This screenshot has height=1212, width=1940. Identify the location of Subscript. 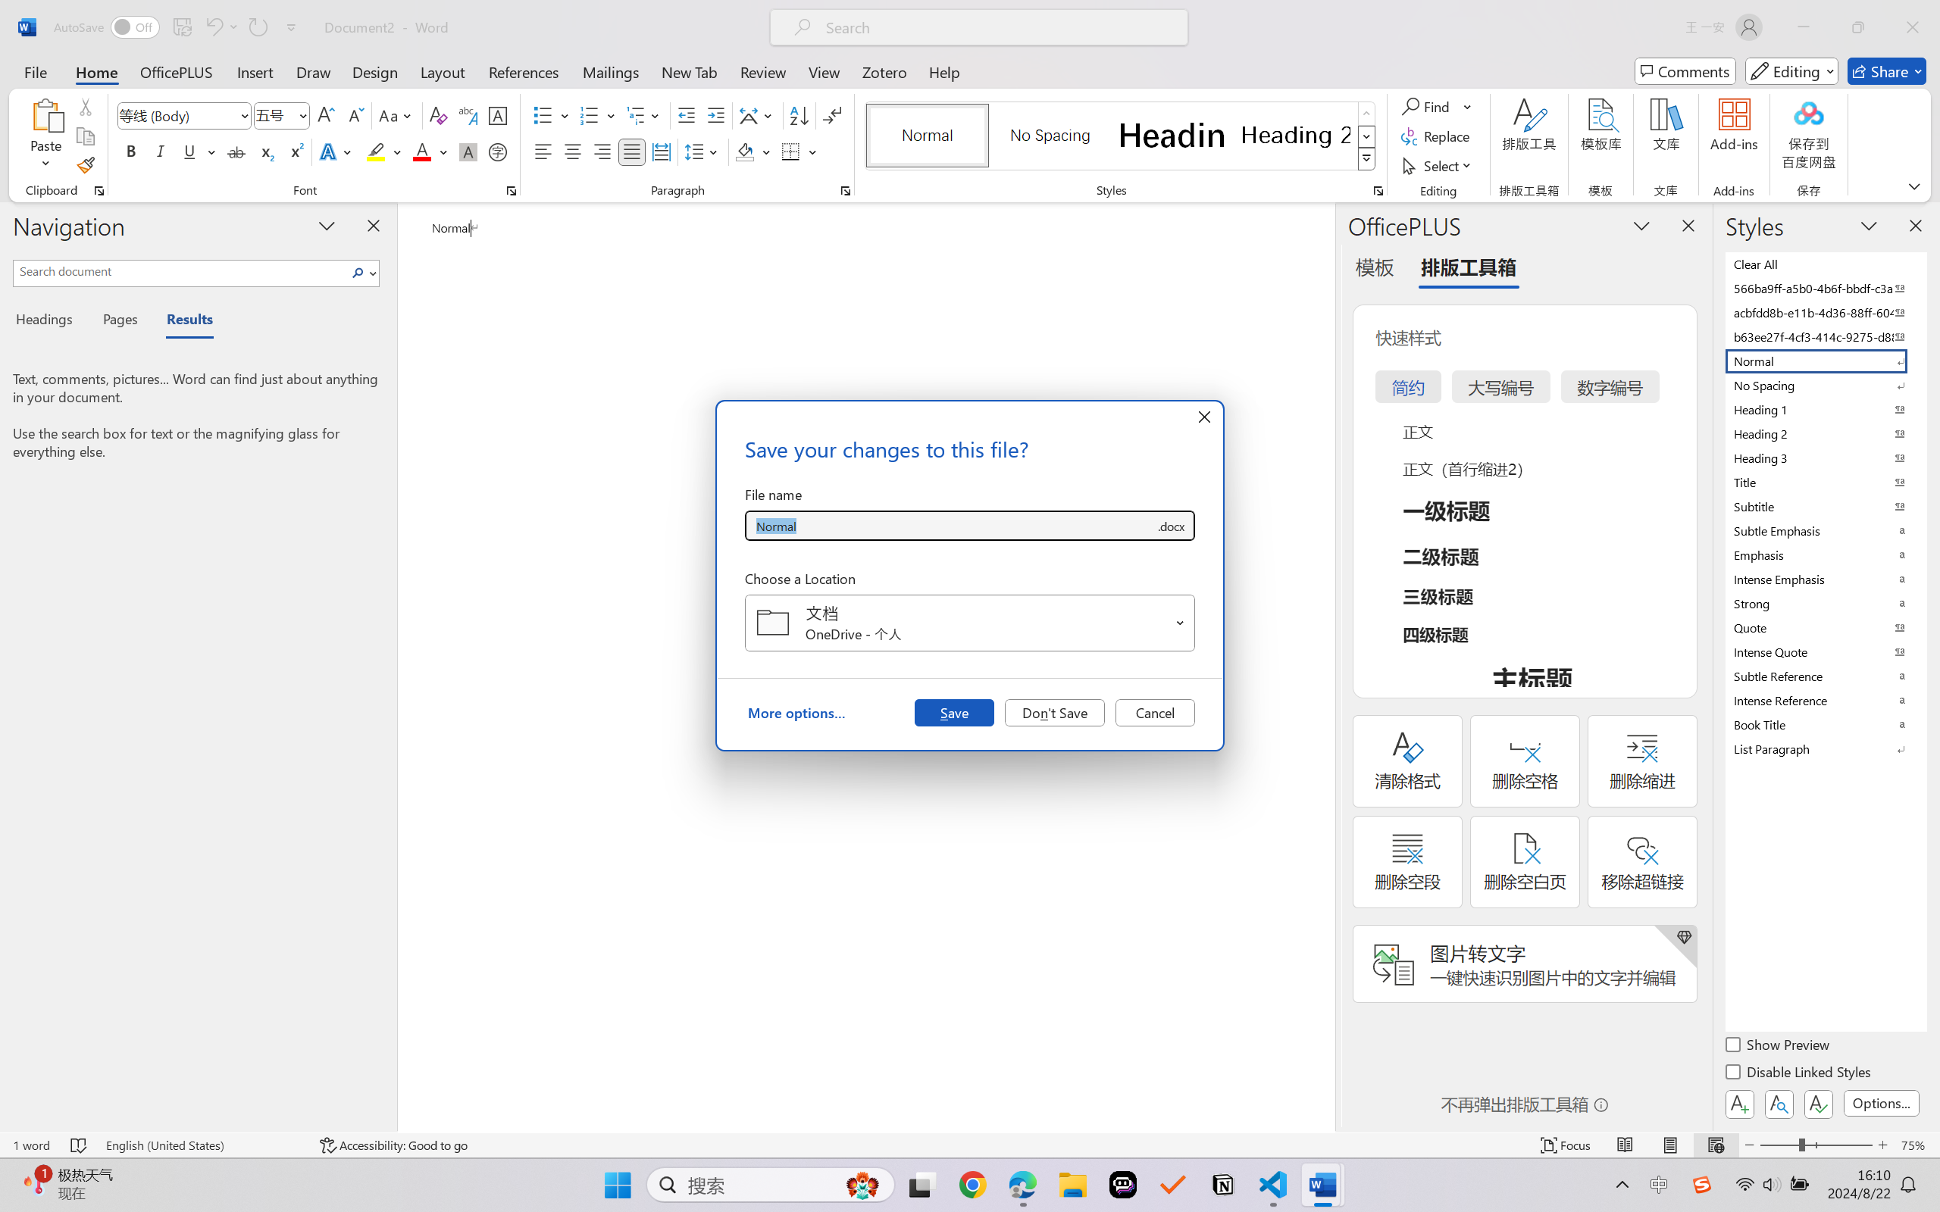
(265, 151).